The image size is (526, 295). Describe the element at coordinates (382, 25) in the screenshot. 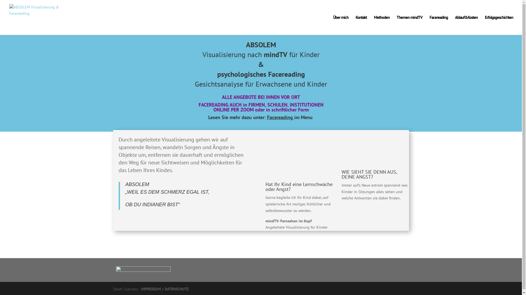

I see `Methoden` at that location.